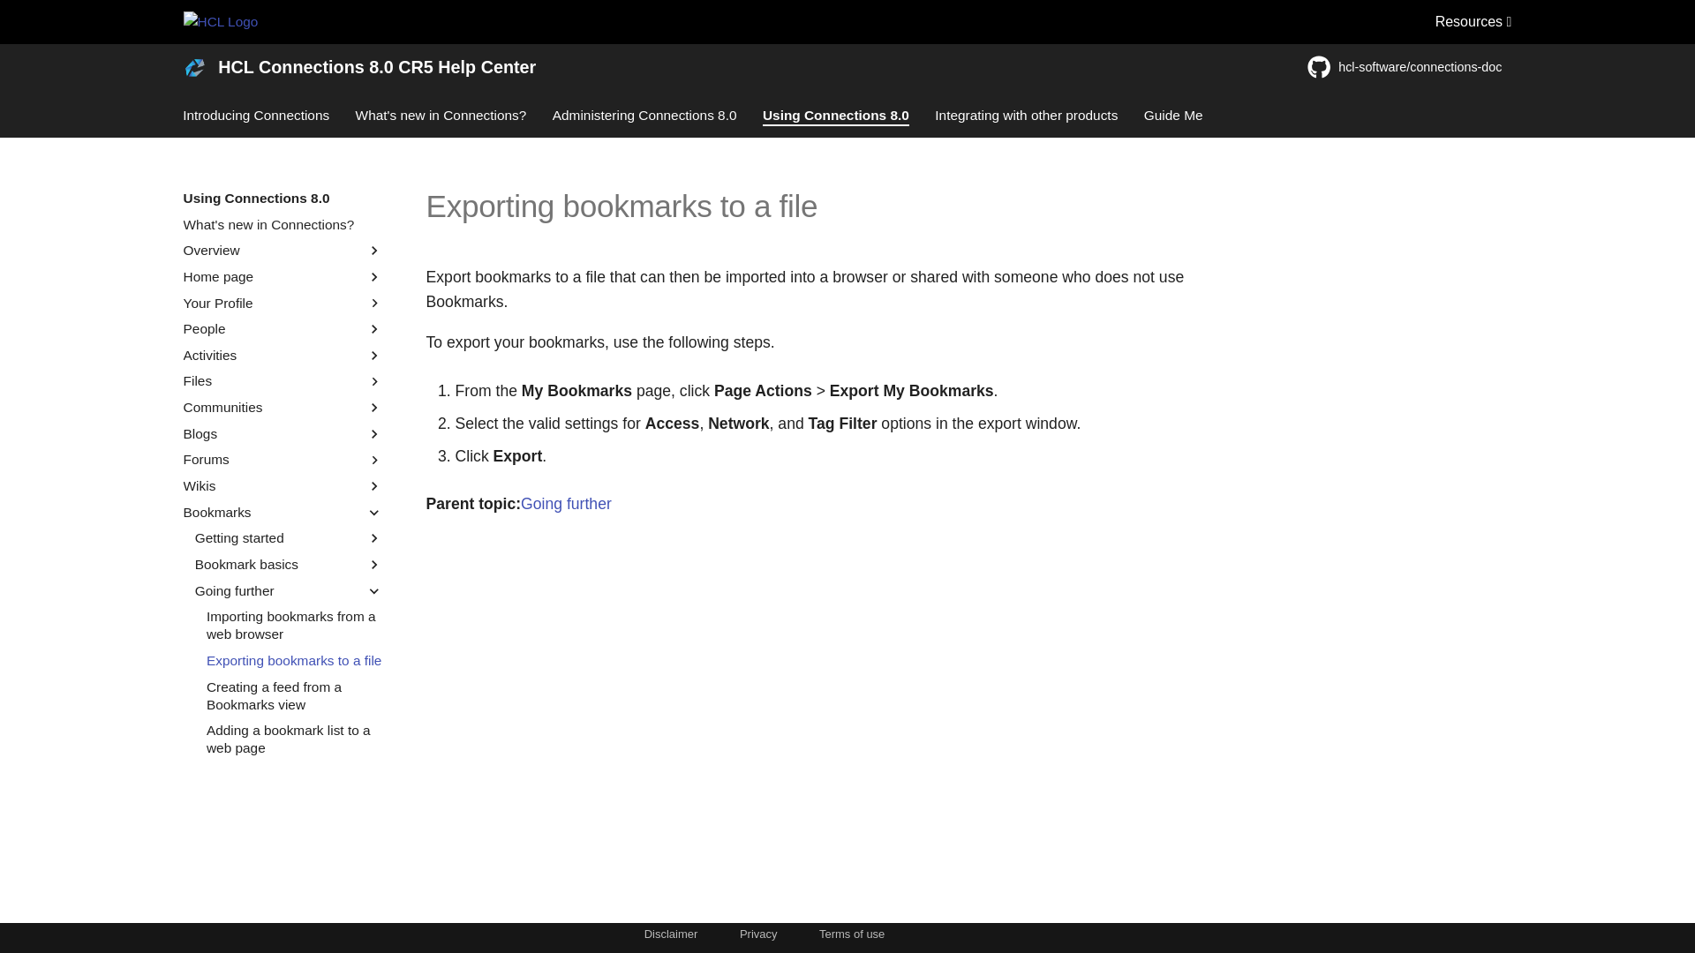  Describe the element at coordinates (1027, 115) in the screenshot. I see `Integrating with other products` at that location.